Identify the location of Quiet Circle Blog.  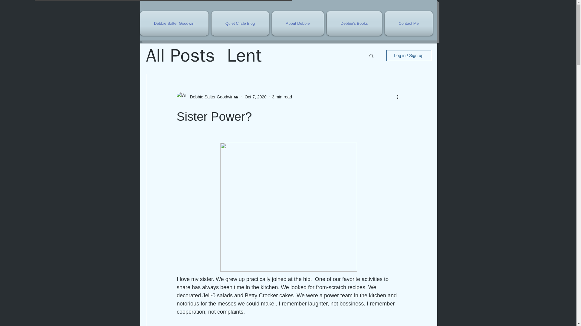
(240, 23).